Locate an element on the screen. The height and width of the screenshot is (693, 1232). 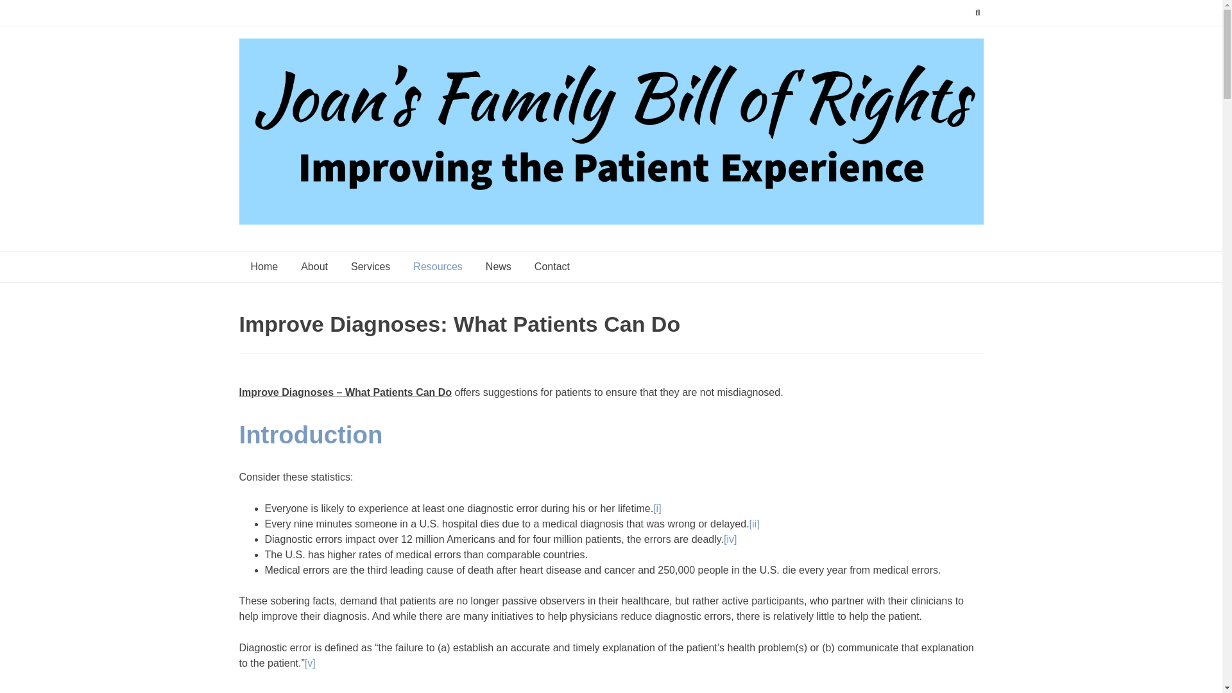
About is located at coordinates (314, 267).